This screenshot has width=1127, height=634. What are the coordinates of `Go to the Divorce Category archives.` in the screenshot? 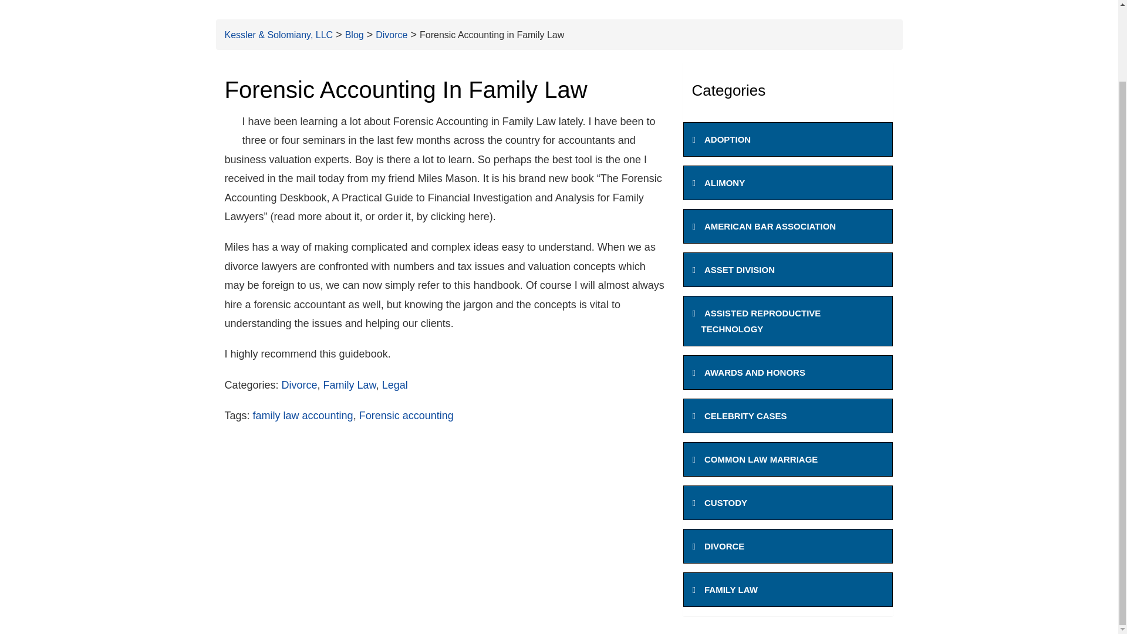 It's located at (391, 35).